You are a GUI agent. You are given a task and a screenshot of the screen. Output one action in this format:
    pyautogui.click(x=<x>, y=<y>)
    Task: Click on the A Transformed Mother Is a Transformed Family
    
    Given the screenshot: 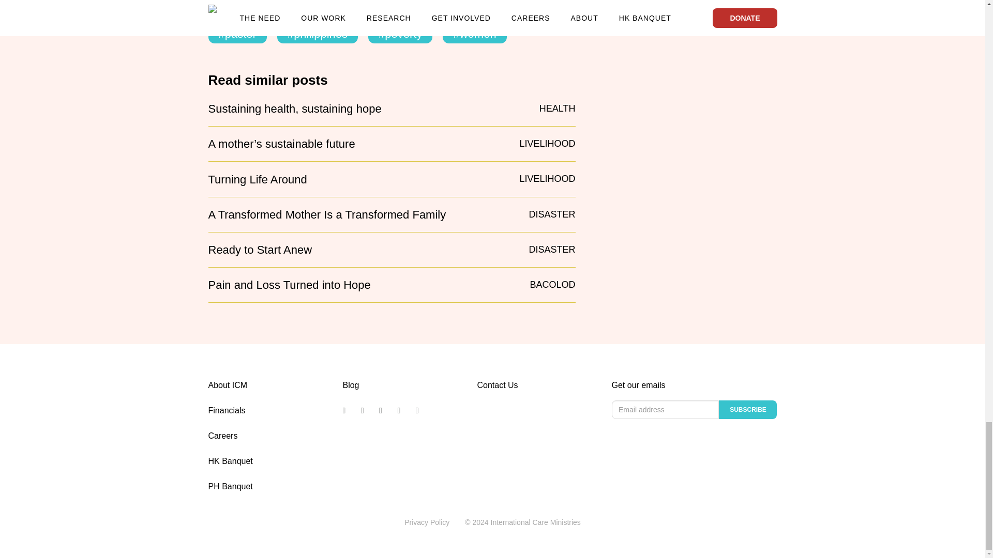 What is the action you would take?
    pyautogui.click(x=327, y=214)
    